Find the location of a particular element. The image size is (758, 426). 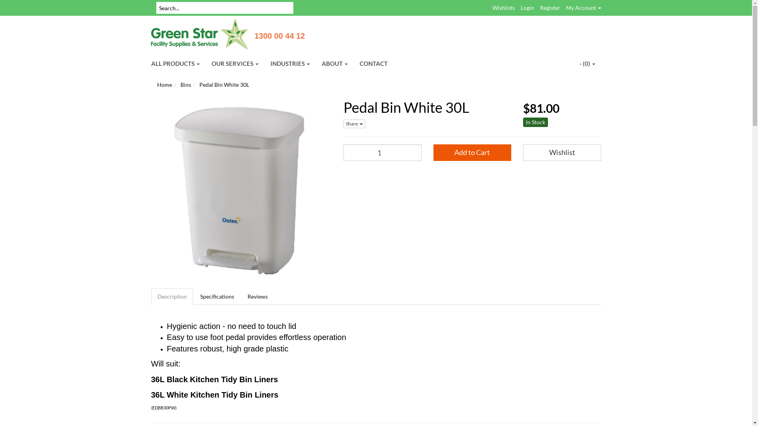

Bins is located at coordinates (186, 84).